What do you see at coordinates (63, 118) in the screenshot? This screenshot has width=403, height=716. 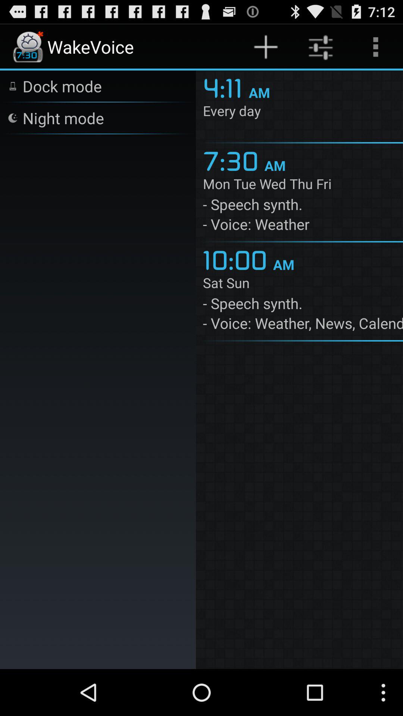 I see `flip until night mode app` at bounding box center [63, 118].